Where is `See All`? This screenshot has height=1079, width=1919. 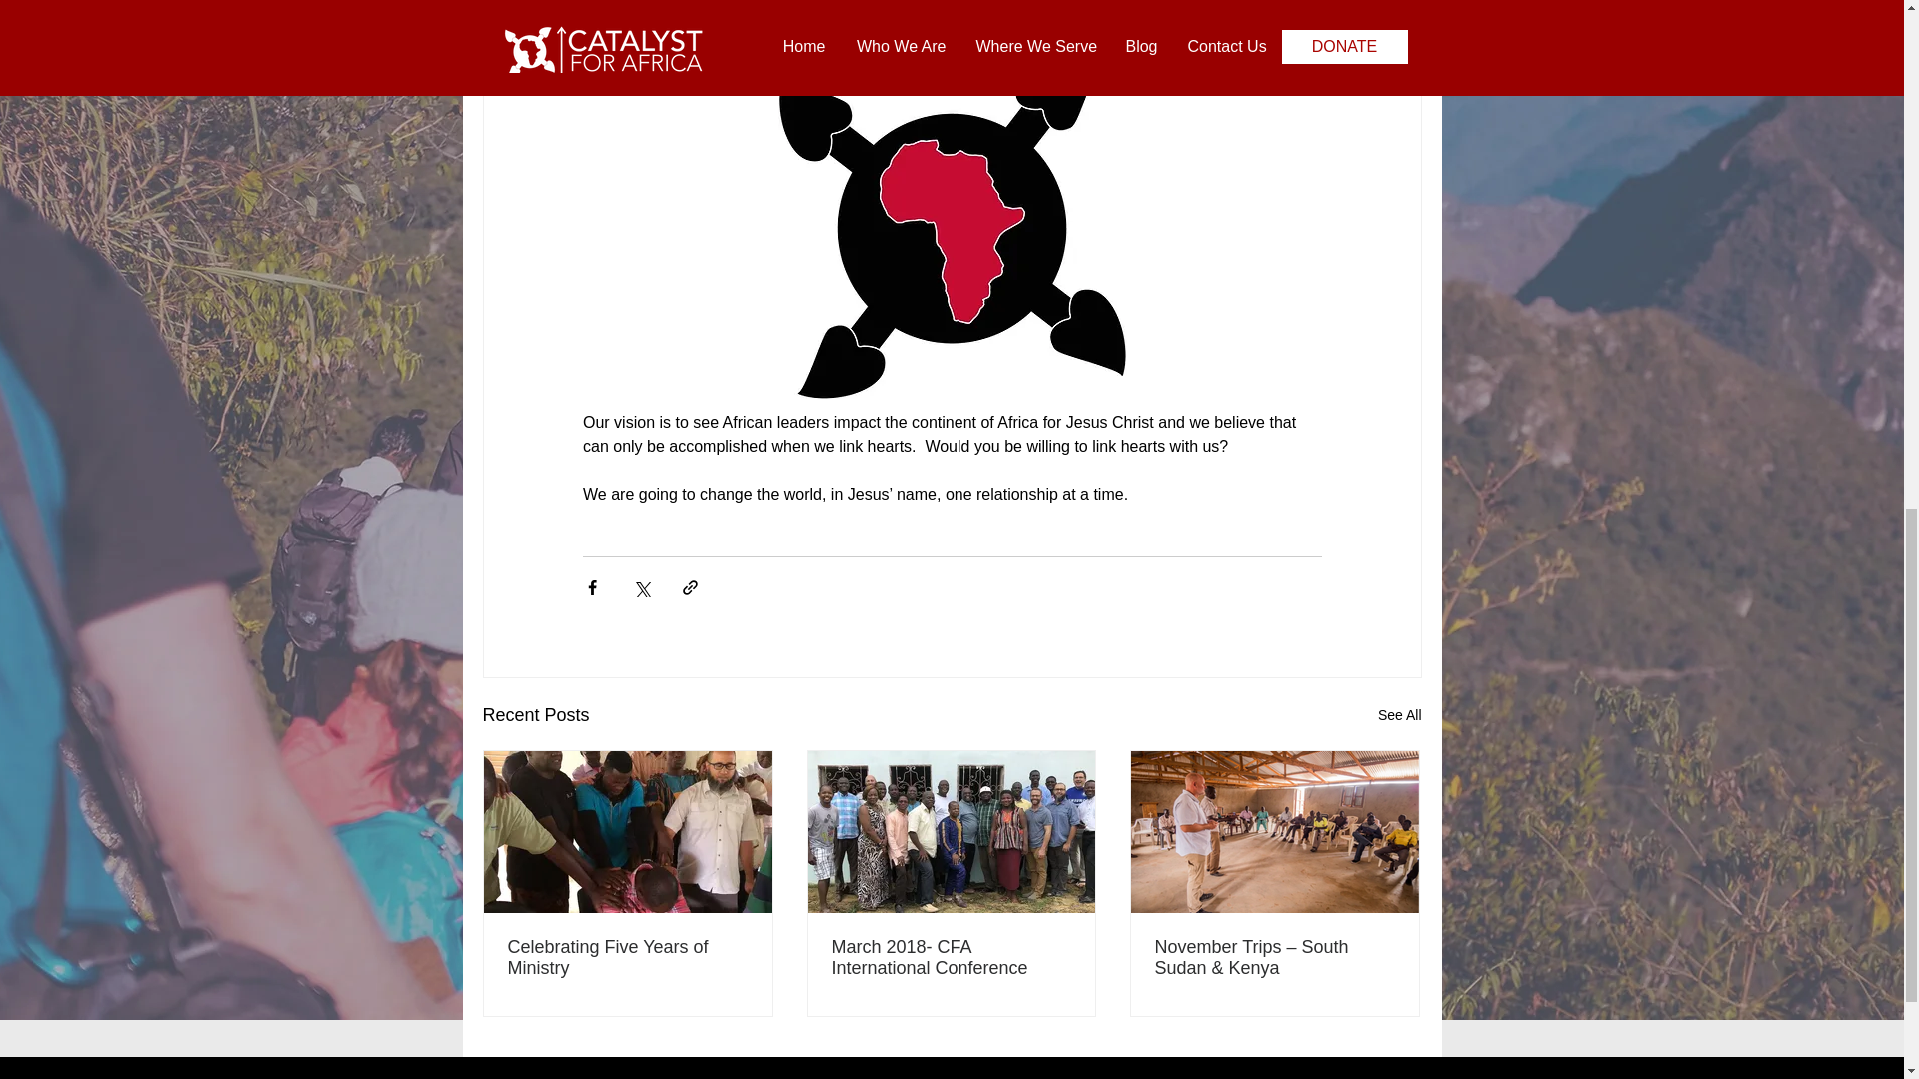
See All is located at coordinates (1399, 715).